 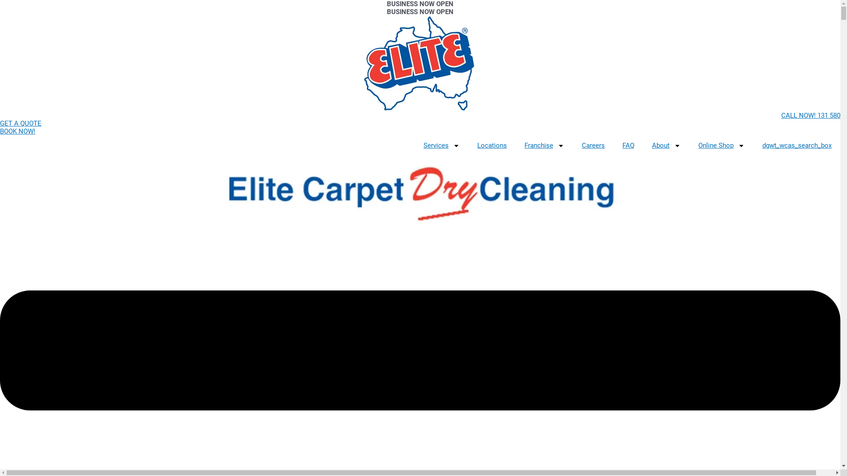 What do you see at coordinates (420, 115) in the screenshot?
I see `CALL NOW! 131 580` at bounding box center [420, 115].